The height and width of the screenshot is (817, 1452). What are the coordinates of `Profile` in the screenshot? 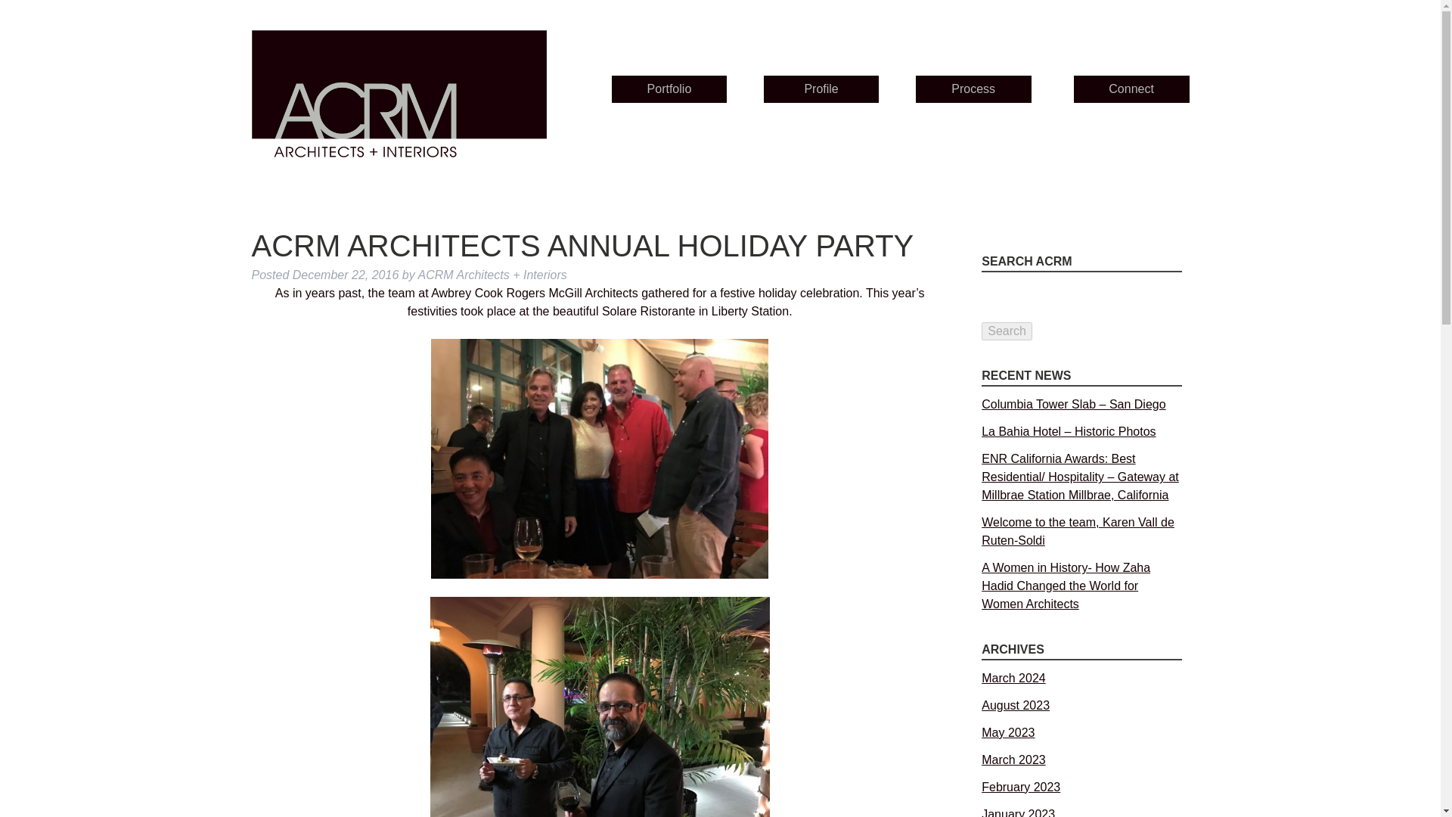 It's located at (821, 89).